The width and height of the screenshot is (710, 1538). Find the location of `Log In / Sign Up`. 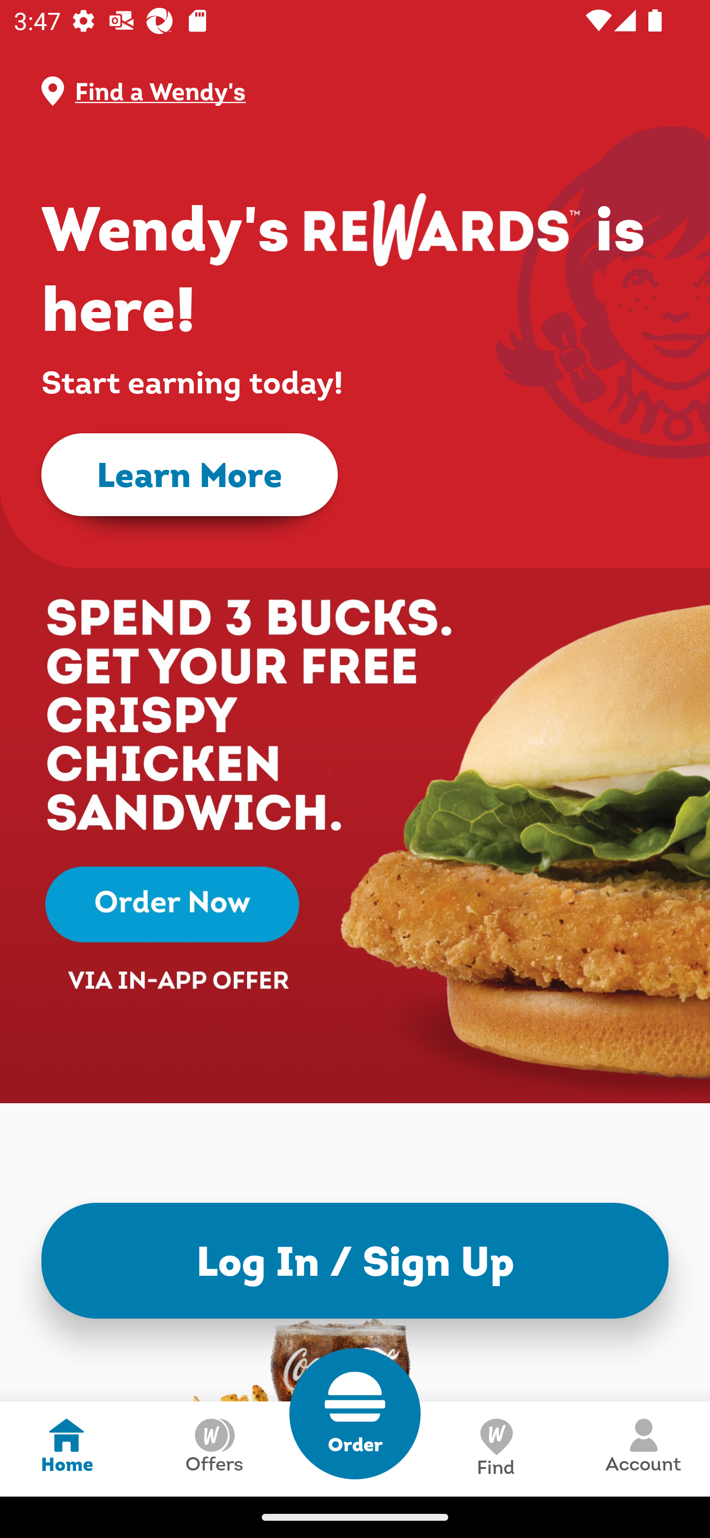

Log In / Sign Up is located at coordinates (355, 1260).